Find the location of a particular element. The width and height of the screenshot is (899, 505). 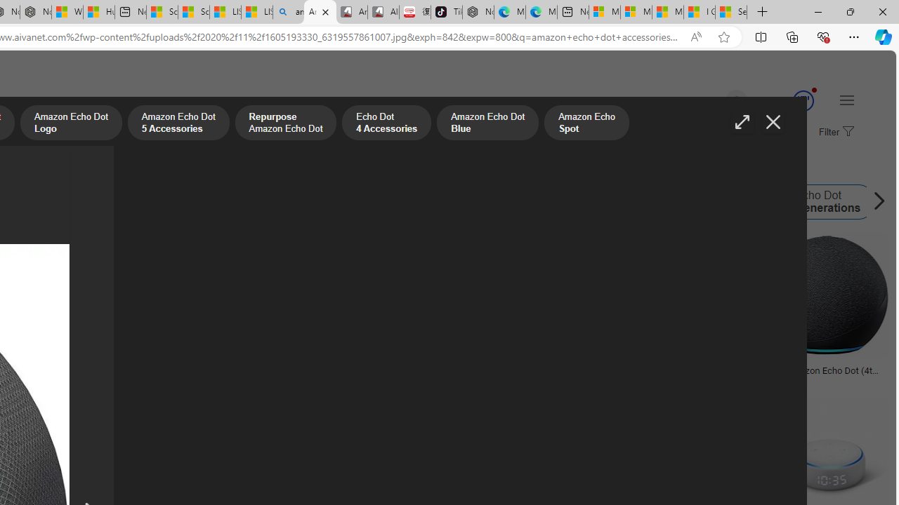

tpsearchtool.com is located at coordinates (685, 380).